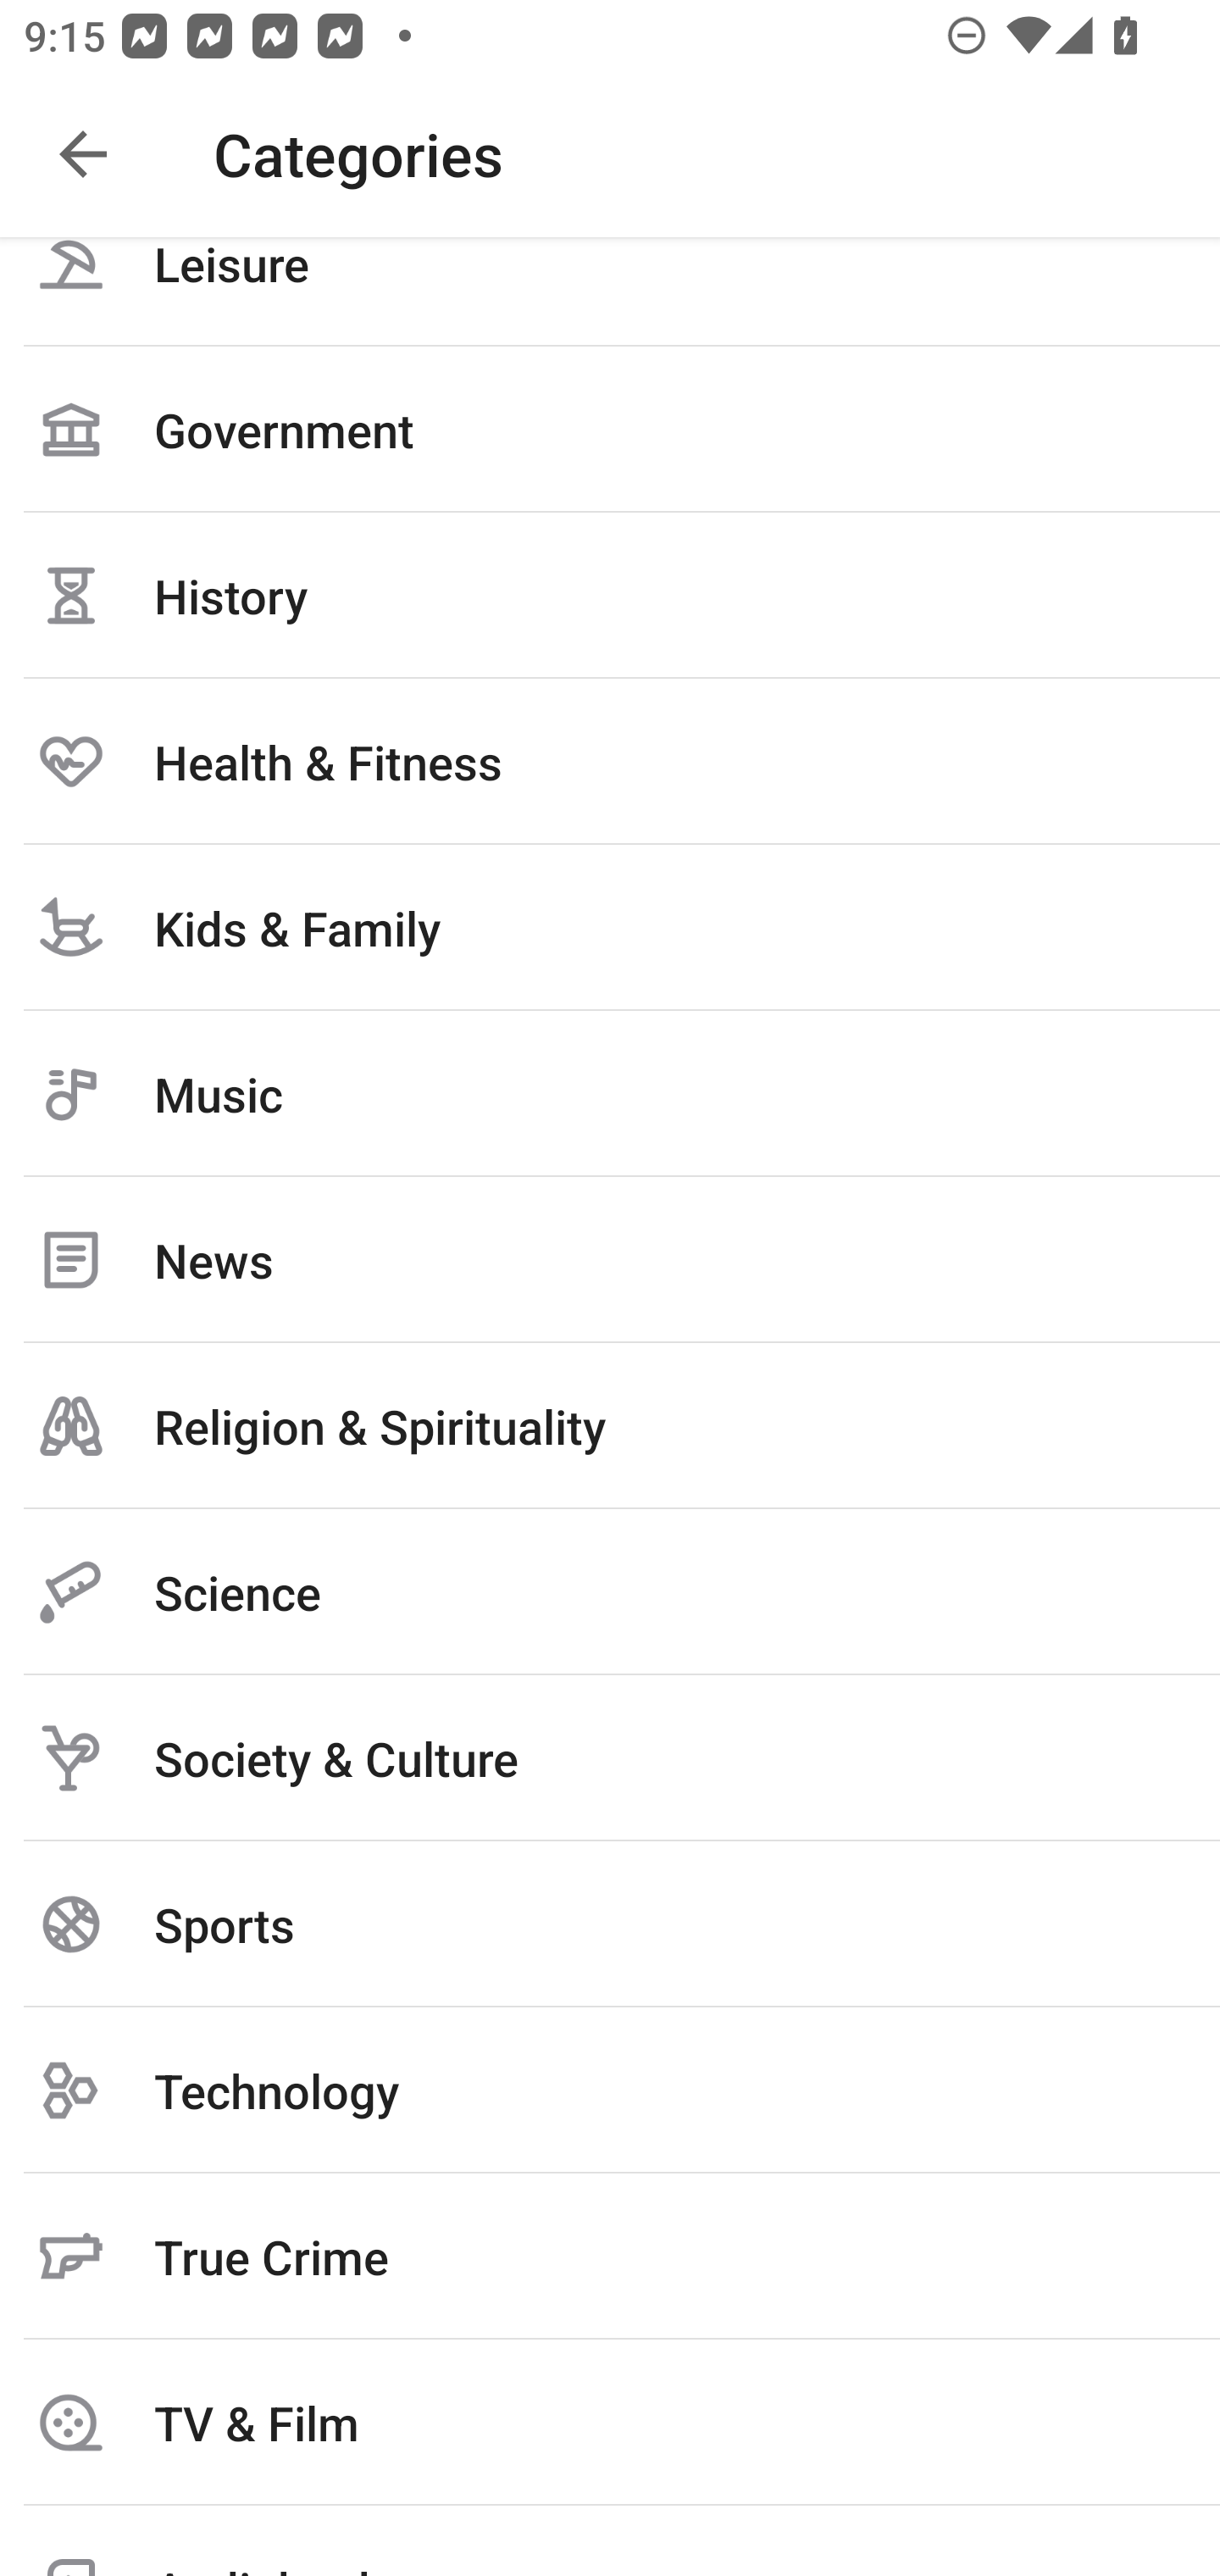 The height and width of the screenshot is (2576, 1220). I want to click on News, so click(610, 1259).